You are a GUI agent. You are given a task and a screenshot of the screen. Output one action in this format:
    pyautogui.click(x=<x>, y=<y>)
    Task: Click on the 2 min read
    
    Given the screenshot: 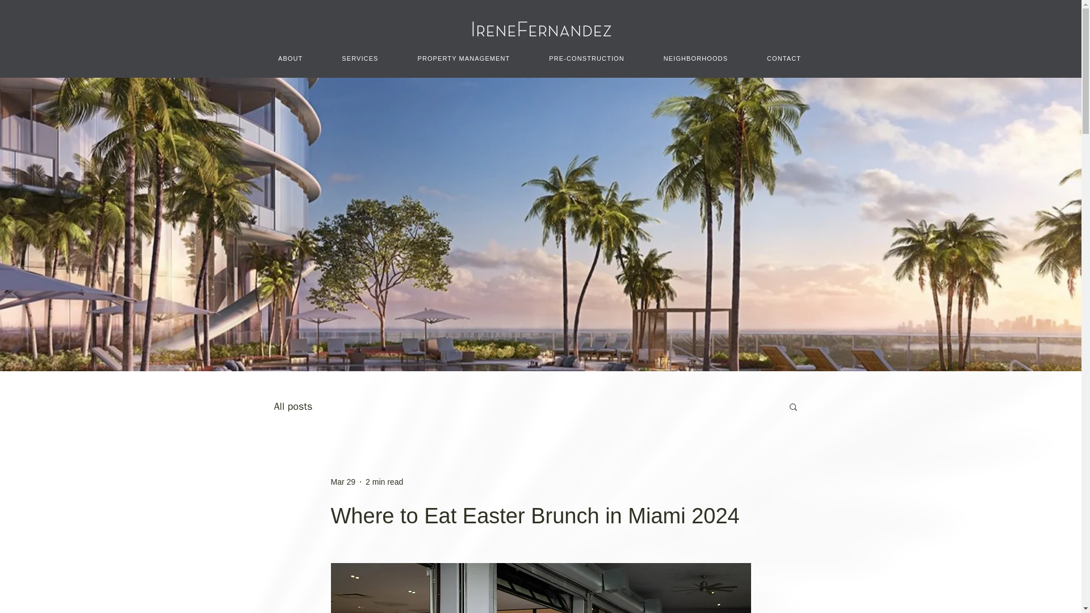 What is the action you would take?
    pyautogui.click(x=384, y=481)
    